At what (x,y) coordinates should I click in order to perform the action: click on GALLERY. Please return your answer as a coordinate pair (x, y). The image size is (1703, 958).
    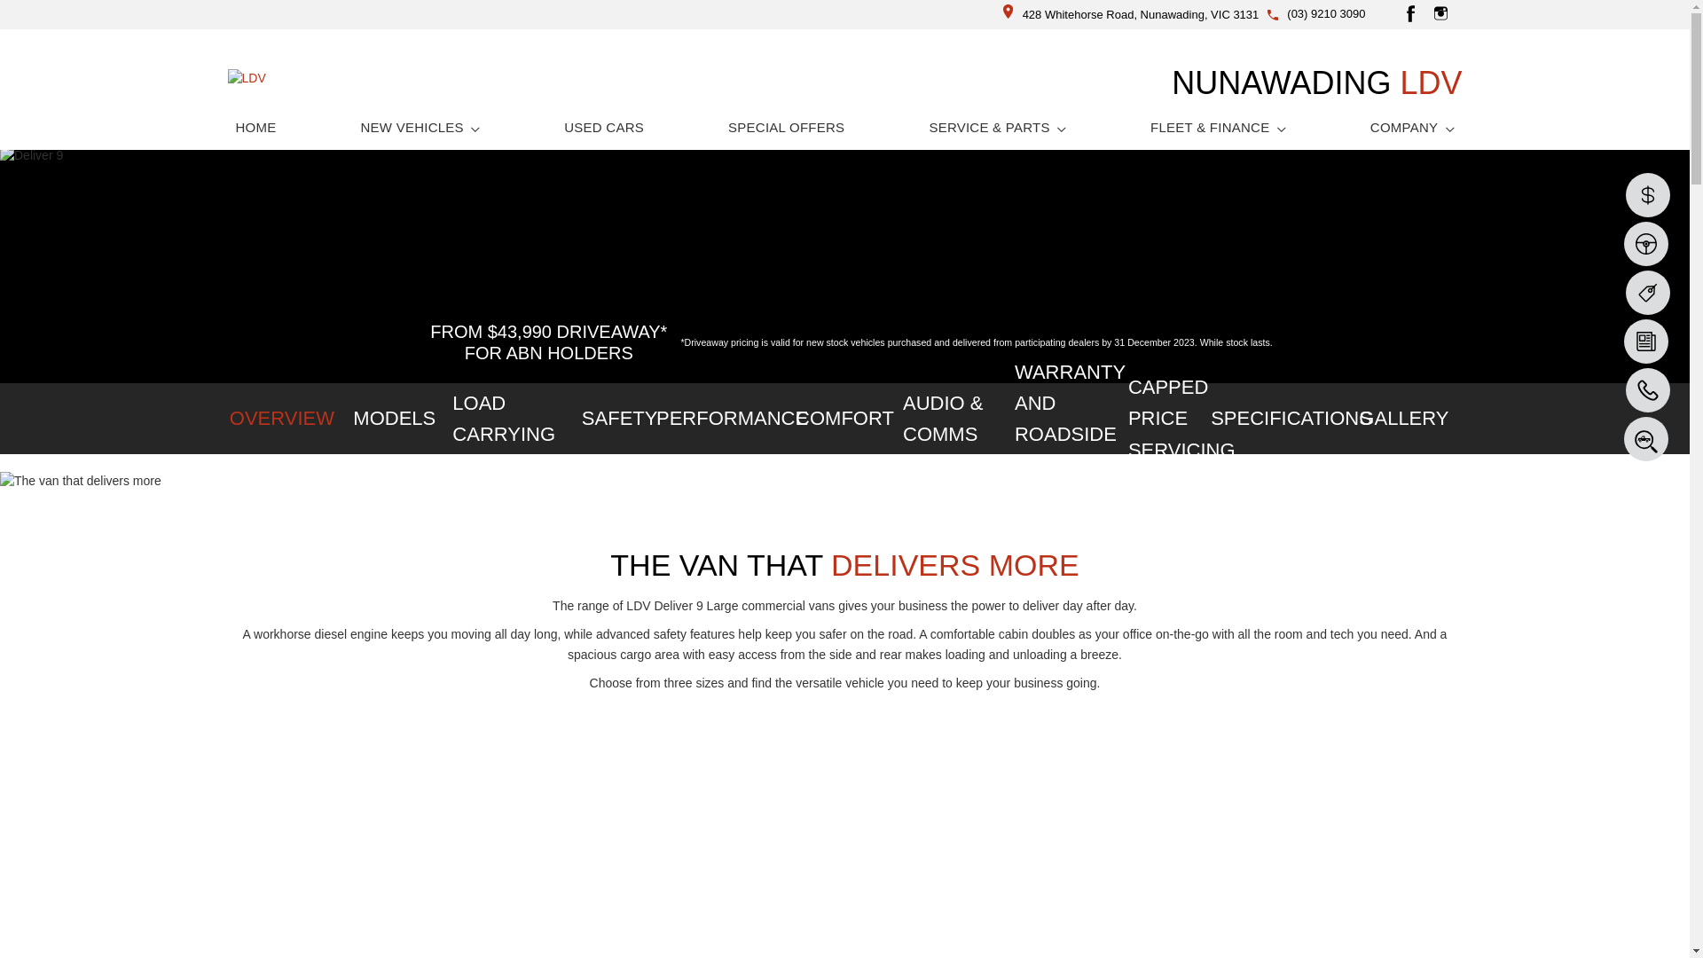
    Looking at the image, I should click on (1405, 419).